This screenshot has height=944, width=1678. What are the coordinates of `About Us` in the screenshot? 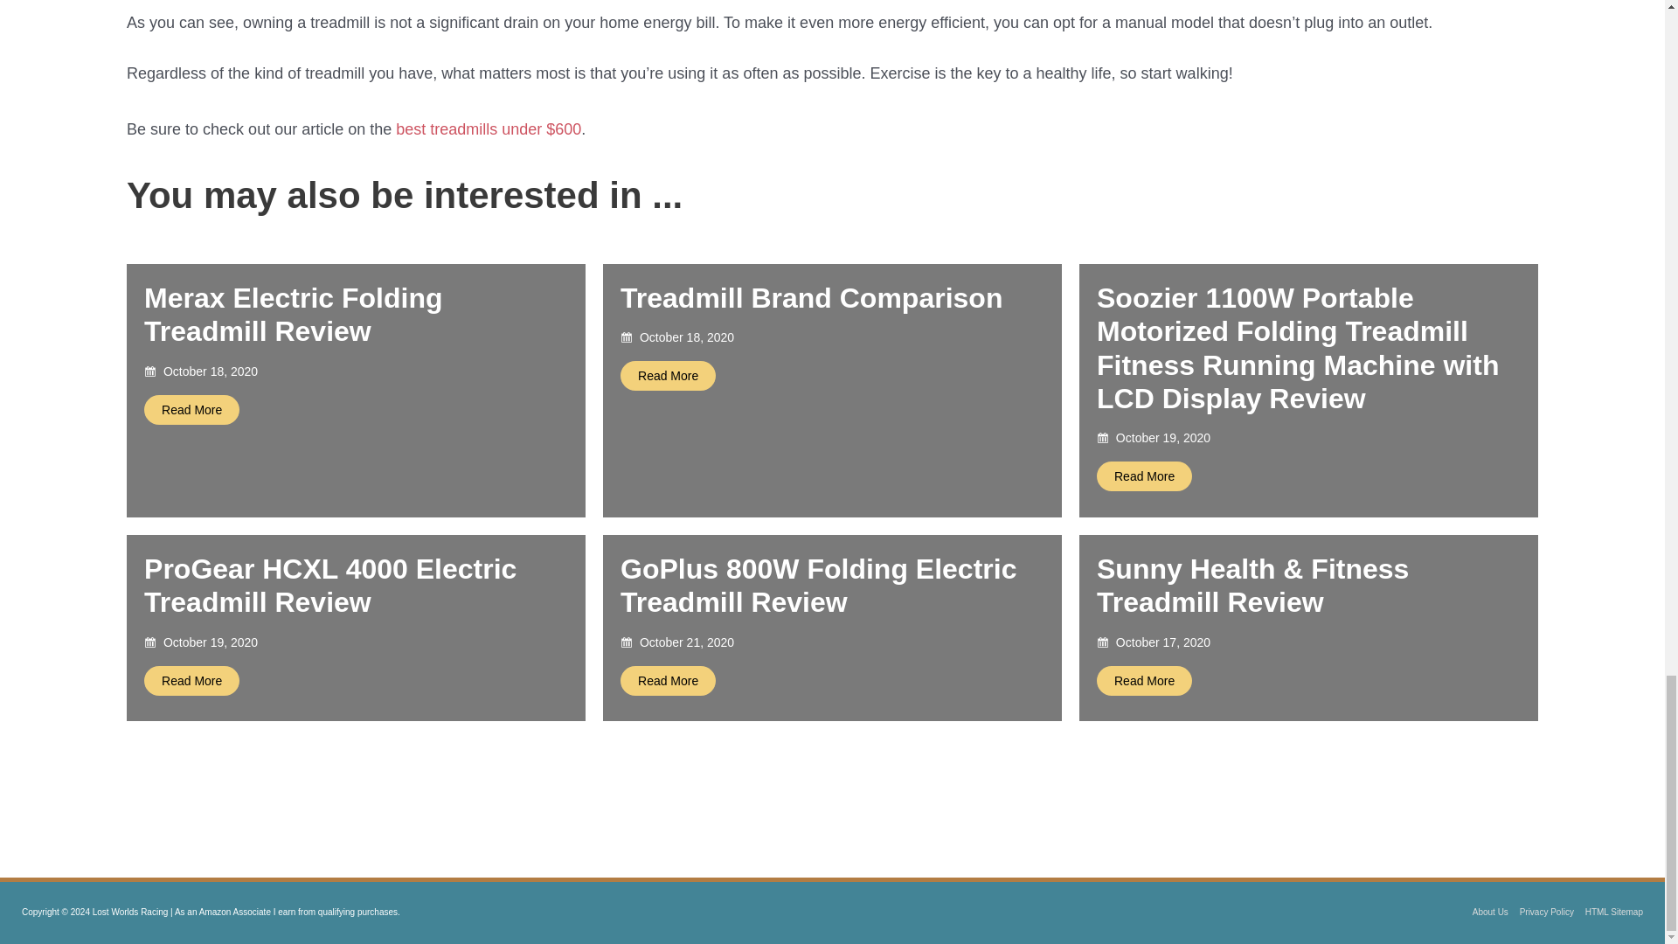 It's located at (1486, 911).